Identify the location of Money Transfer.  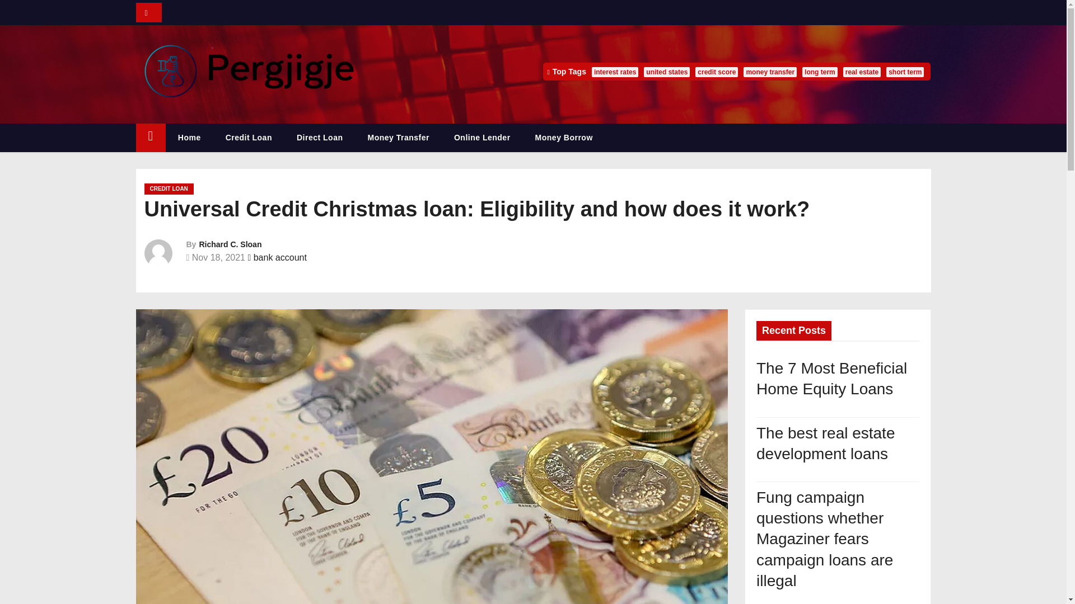
(398, 138).